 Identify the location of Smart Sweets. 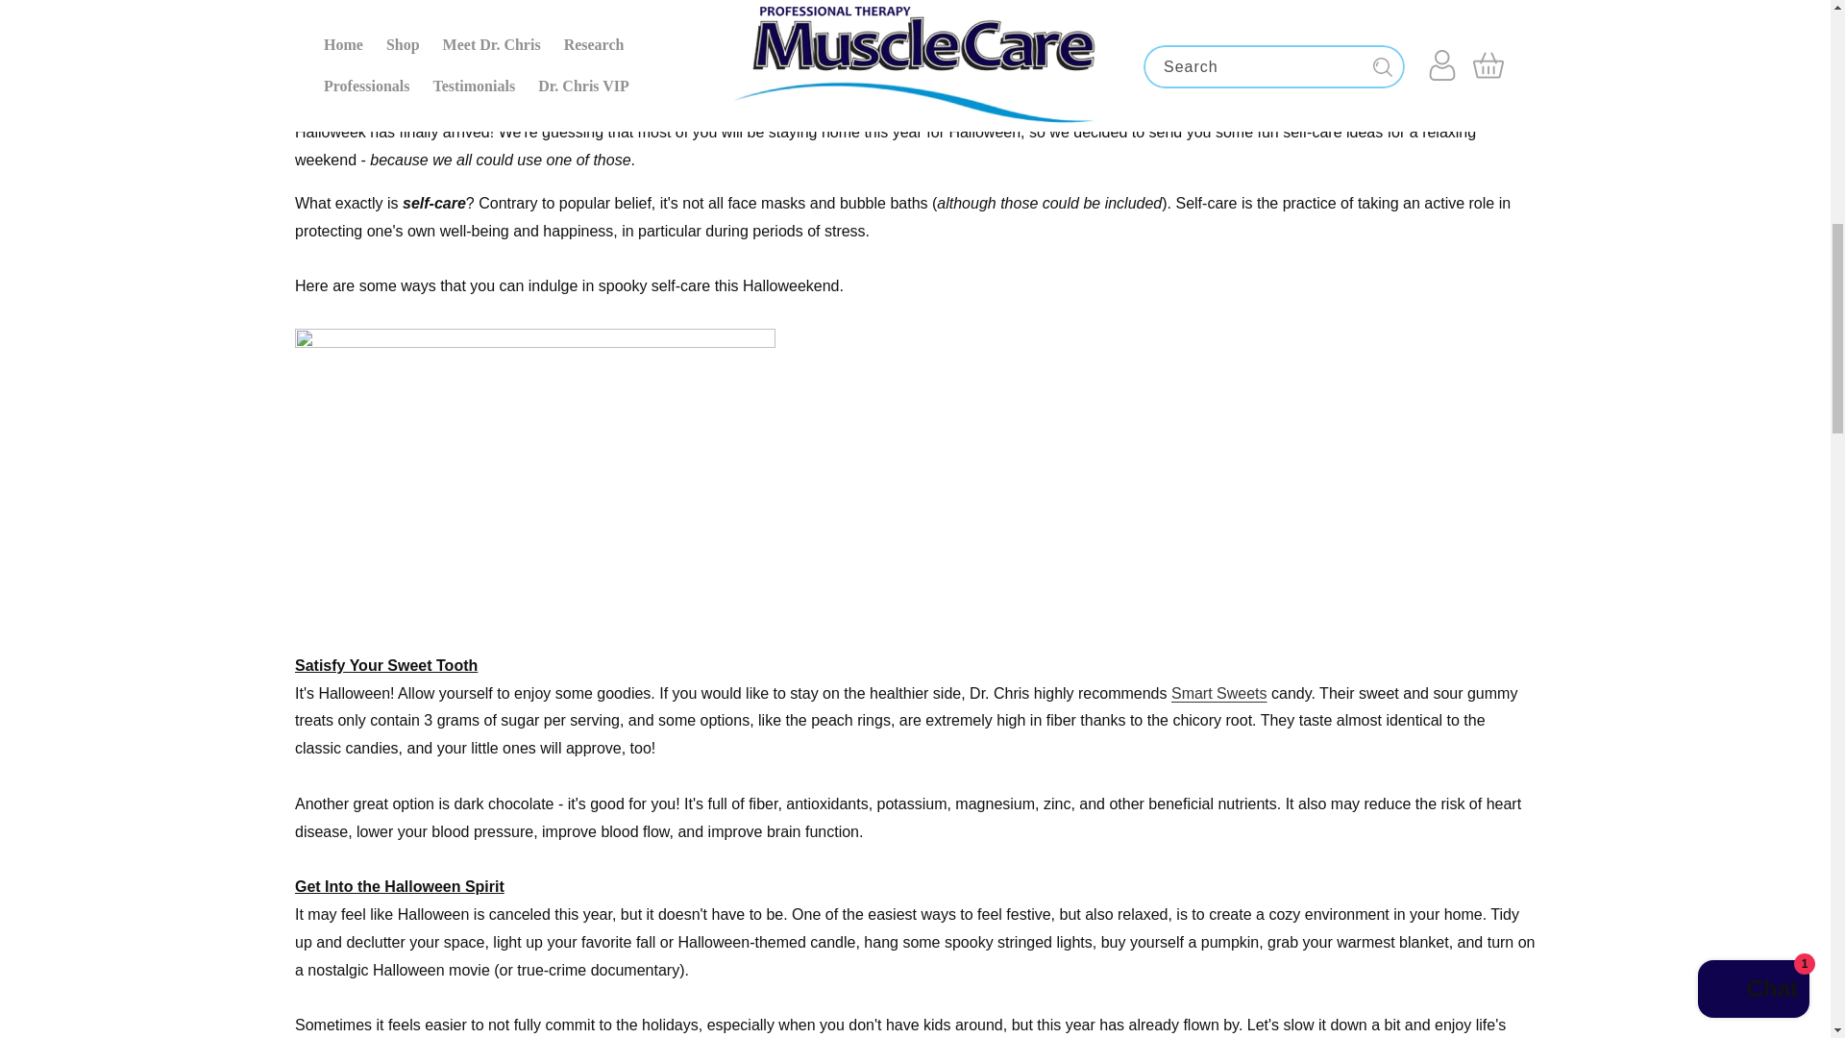
(1219, 693).